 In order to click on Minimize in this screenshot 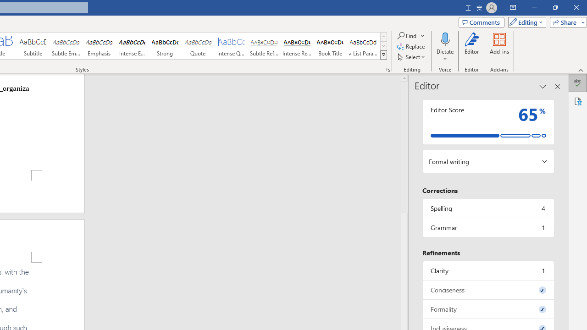, I will do `click(534, 7)`.